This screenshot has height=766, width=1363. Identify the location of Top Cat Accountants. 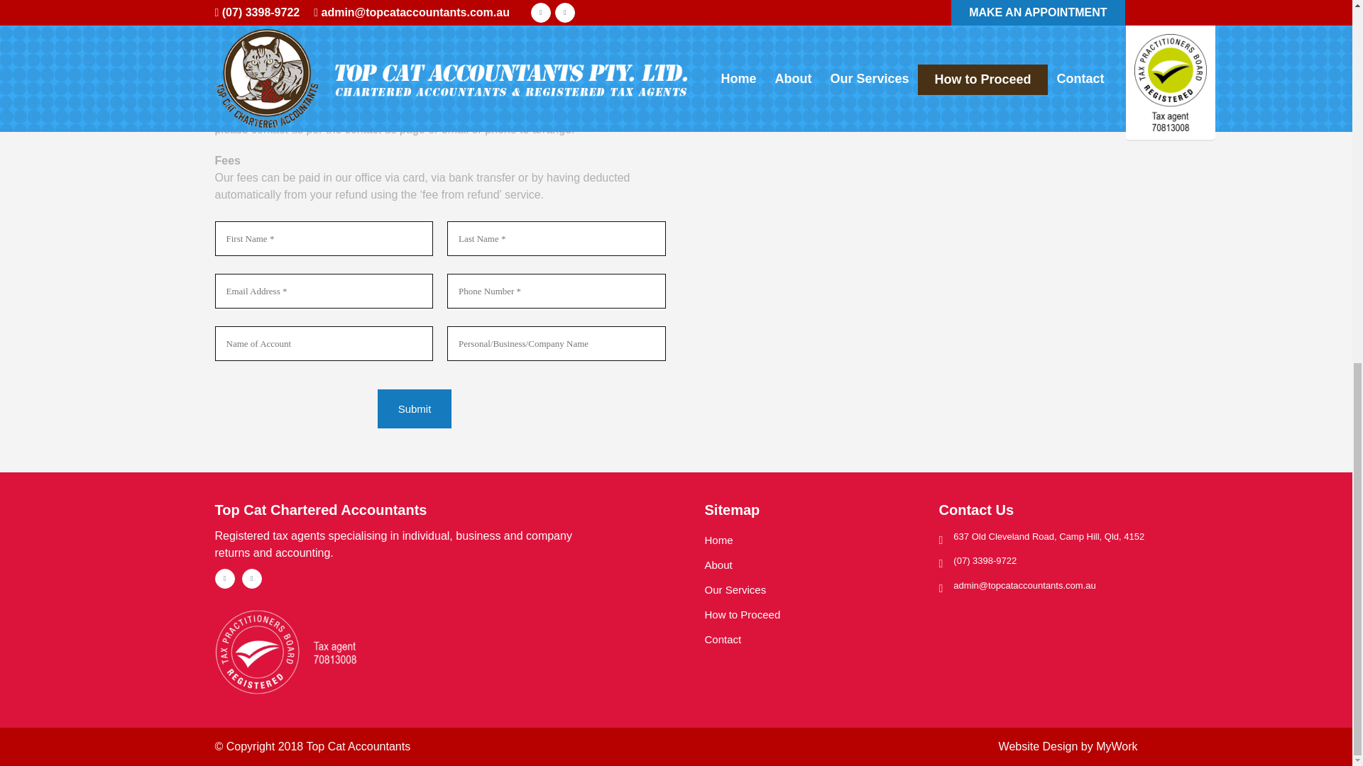
(358, 746).